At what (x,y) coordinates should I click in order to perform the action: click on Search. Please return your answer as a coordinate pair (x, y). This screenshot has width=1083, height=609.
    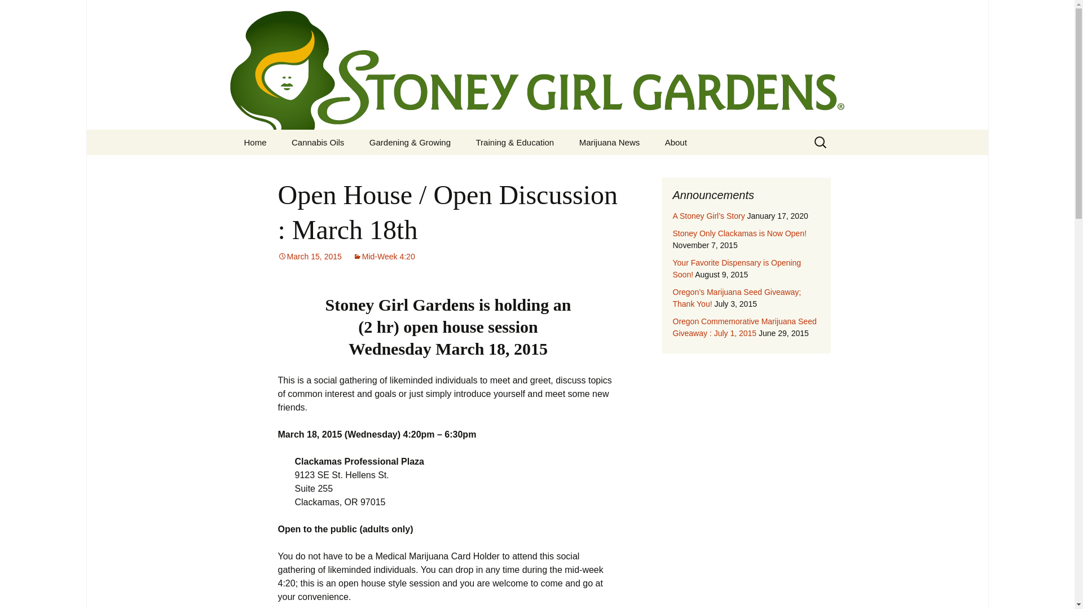
    Looking at the image, I should click on (14, 12).